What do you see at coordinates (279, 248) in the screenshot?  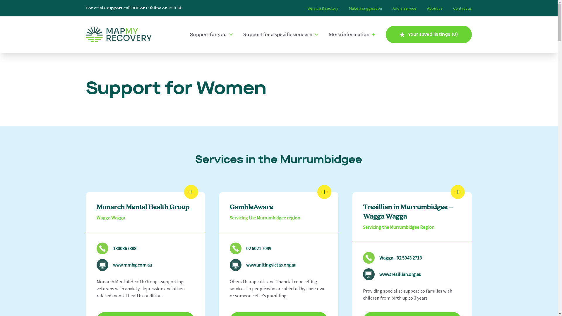 I see `02 6021 7099` at bounding box center [279, 248].